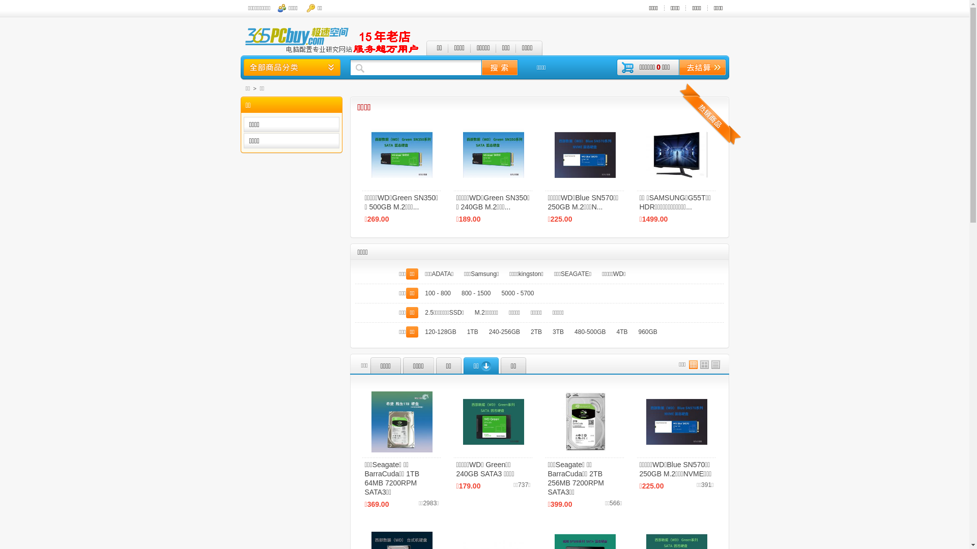  I want to click on 800 - 1500, so click(476, 293).